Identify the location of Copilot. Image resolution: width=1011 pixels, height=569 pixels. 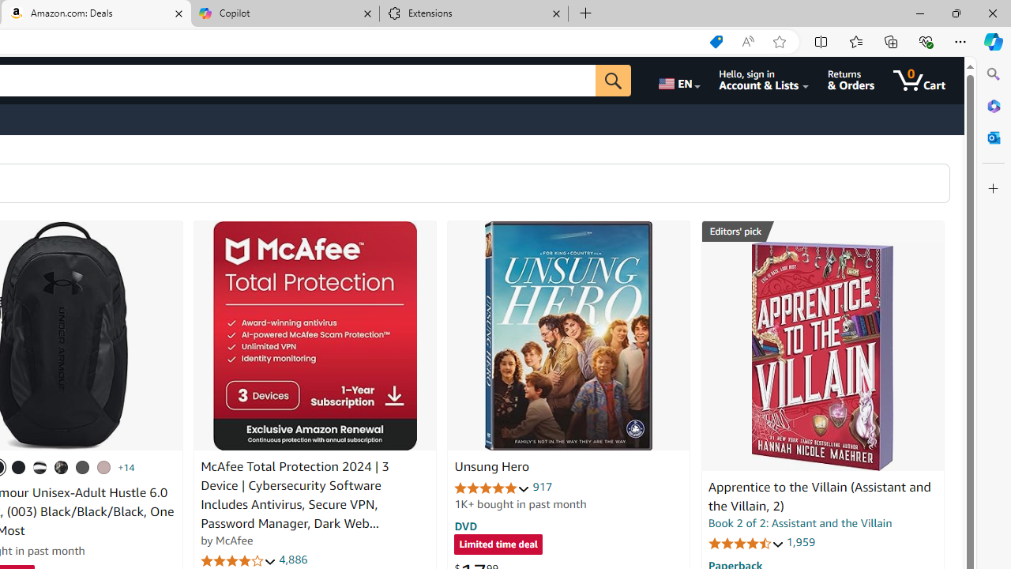
(284, 14).